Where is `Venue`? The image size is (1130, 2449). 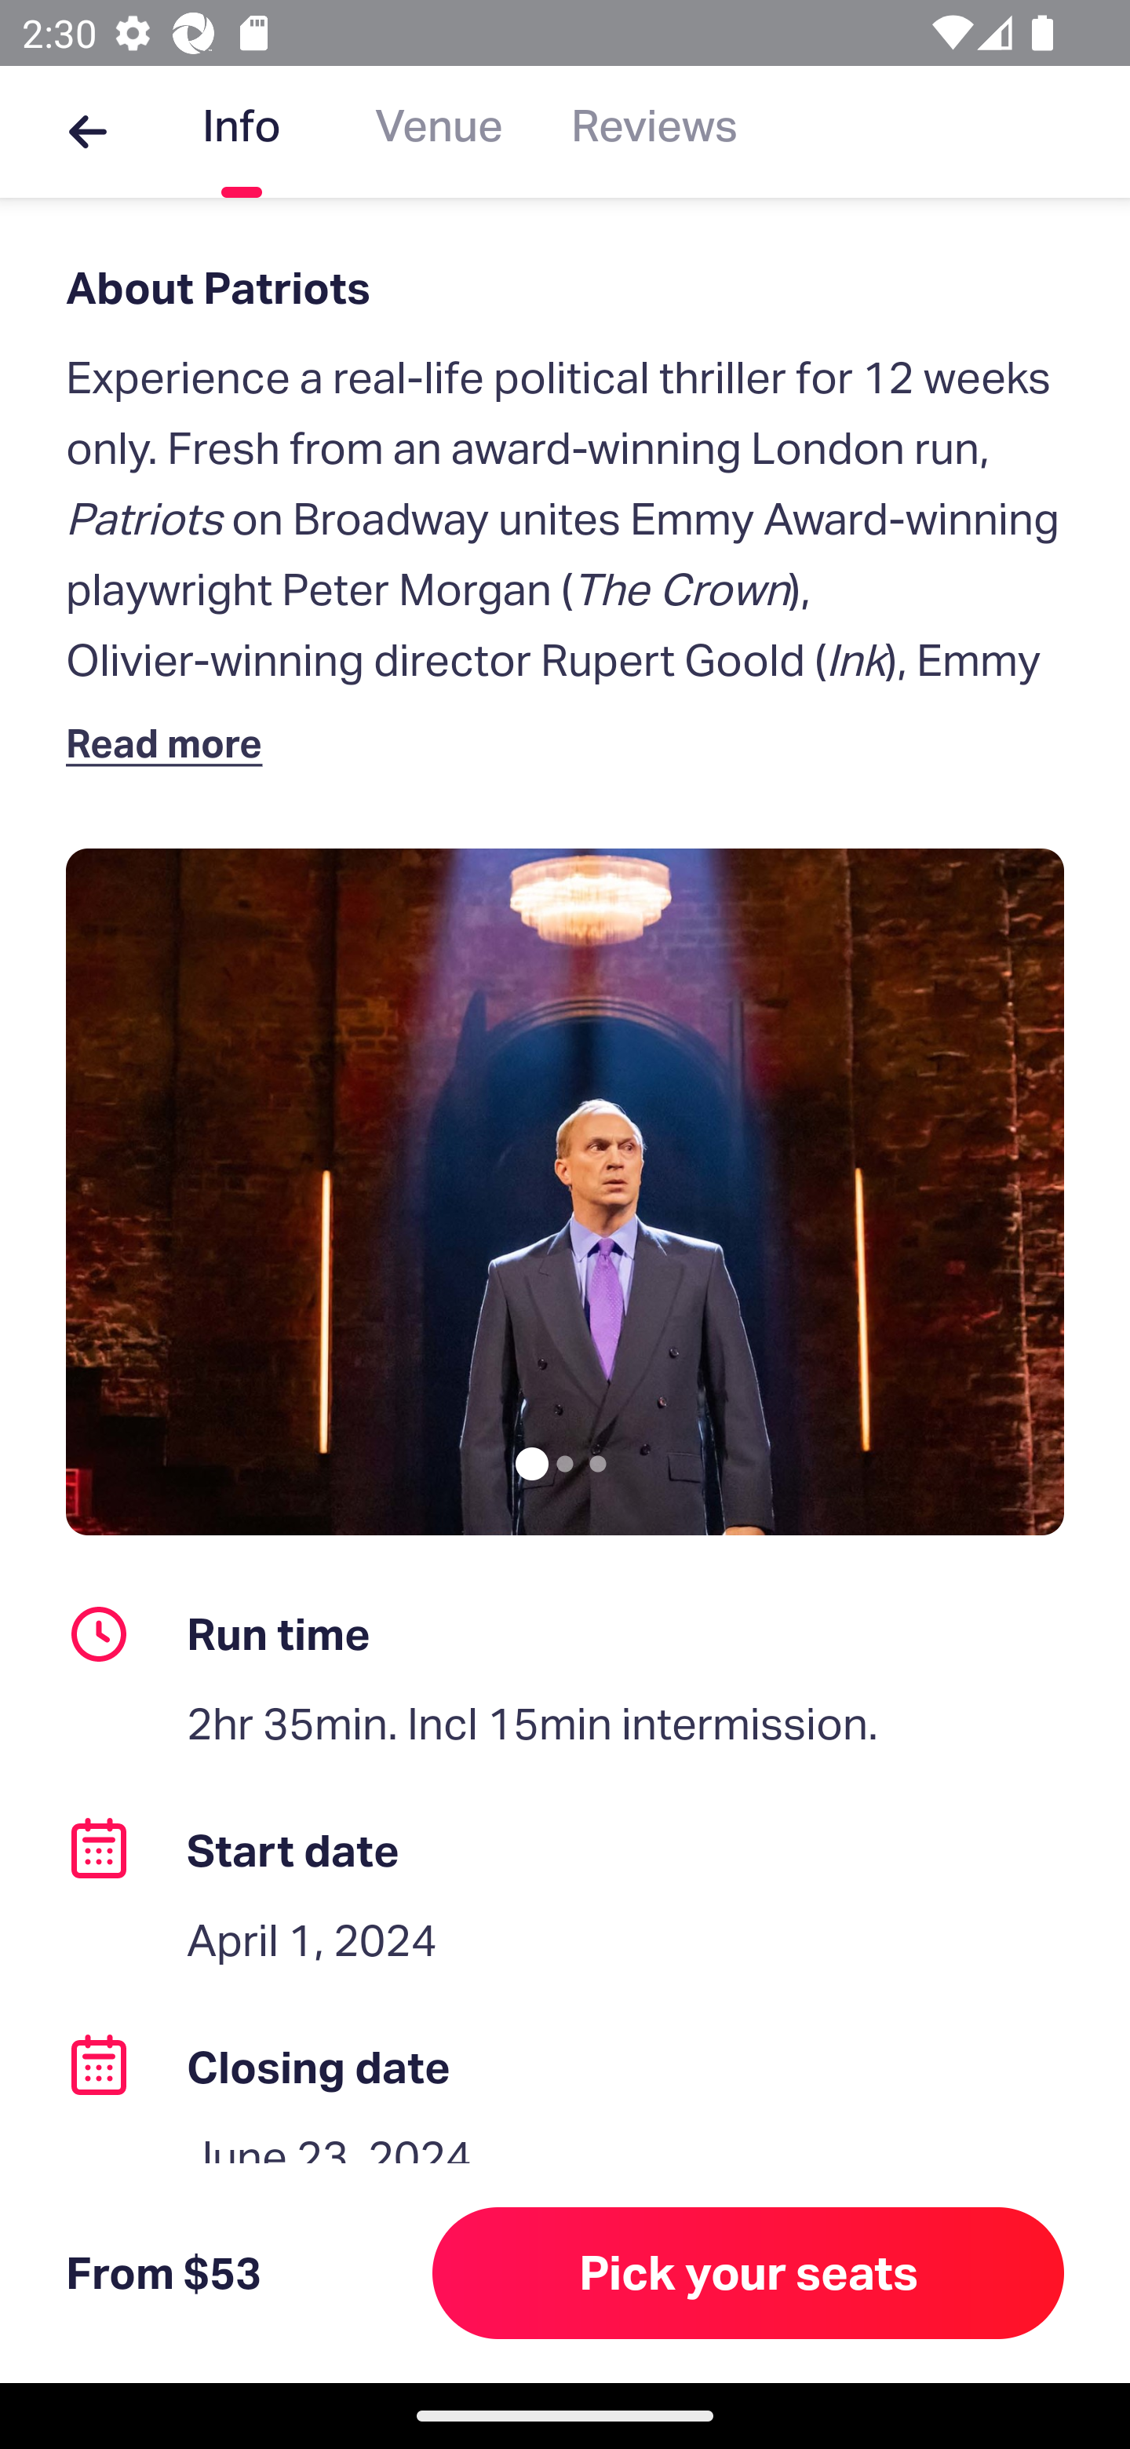
Venue is located at coordinates (439, 132).